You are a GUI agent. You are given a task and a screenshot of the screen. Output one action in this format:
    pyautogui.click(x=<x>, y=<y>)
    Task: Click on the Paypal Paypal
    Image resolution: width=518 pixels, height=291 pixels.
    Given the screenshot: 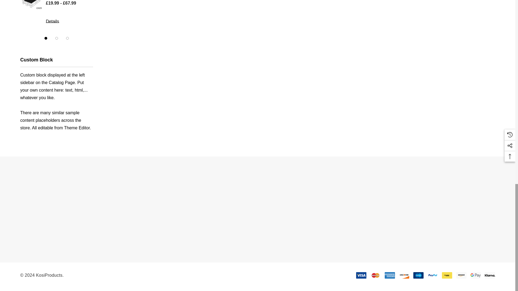 What is the action you would take?
    pyautogui.click(x=433, y=275)
    